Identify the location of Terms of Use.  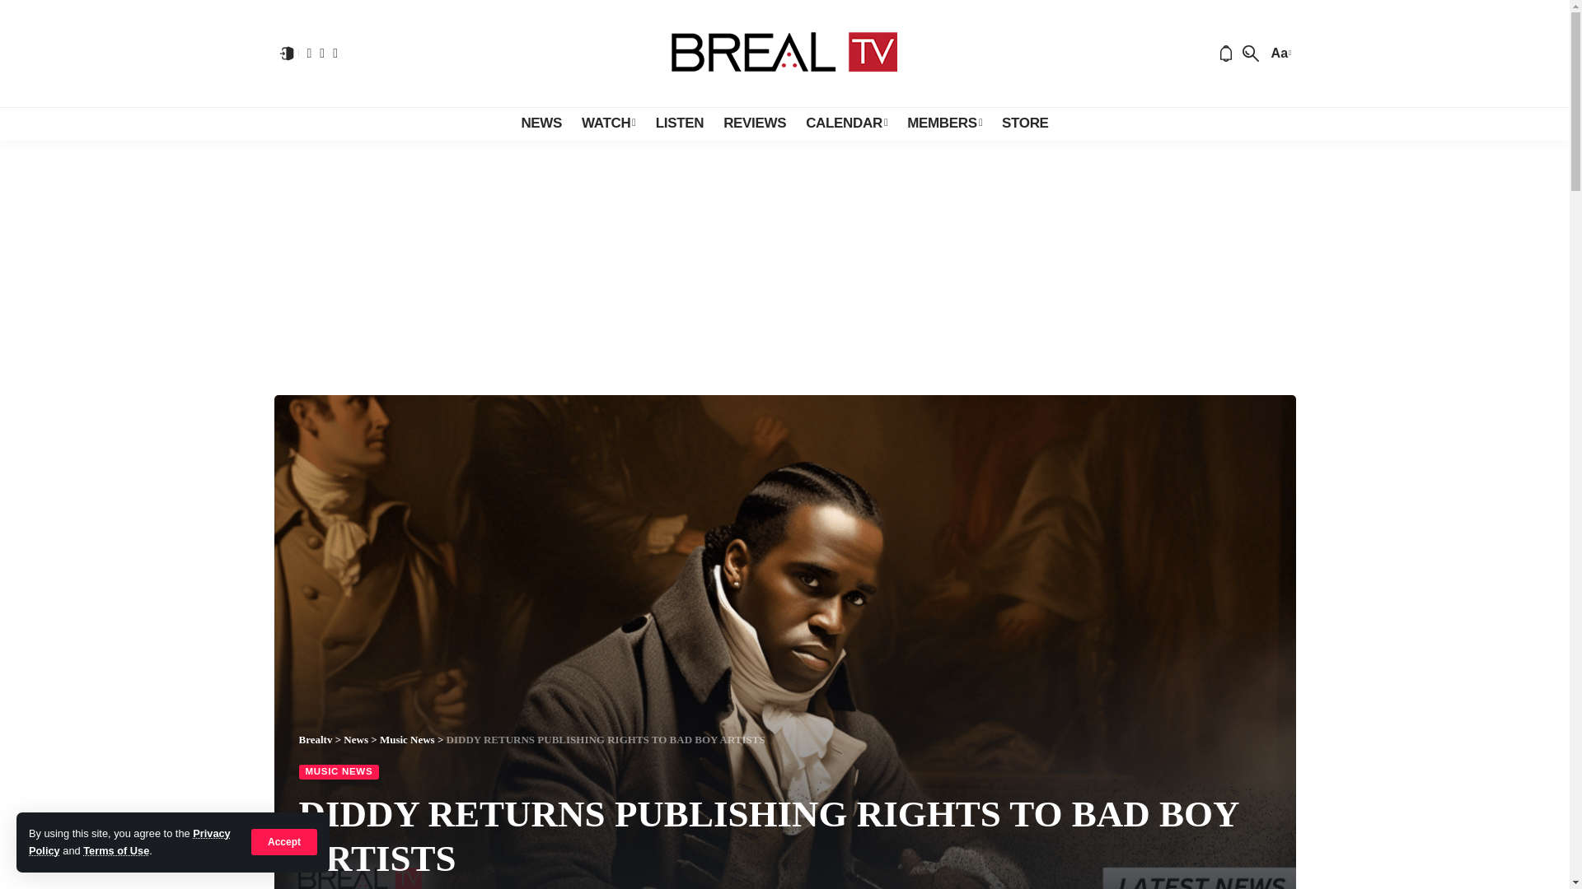
(115, 851).